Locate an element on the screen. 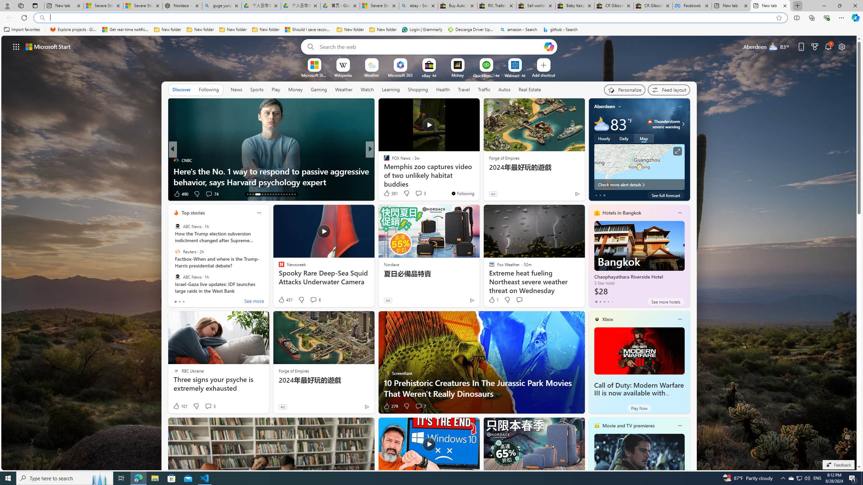 The width and height of the screenshot is (863, 485). View comments 10 Comment is located at coordinates (414, 194).